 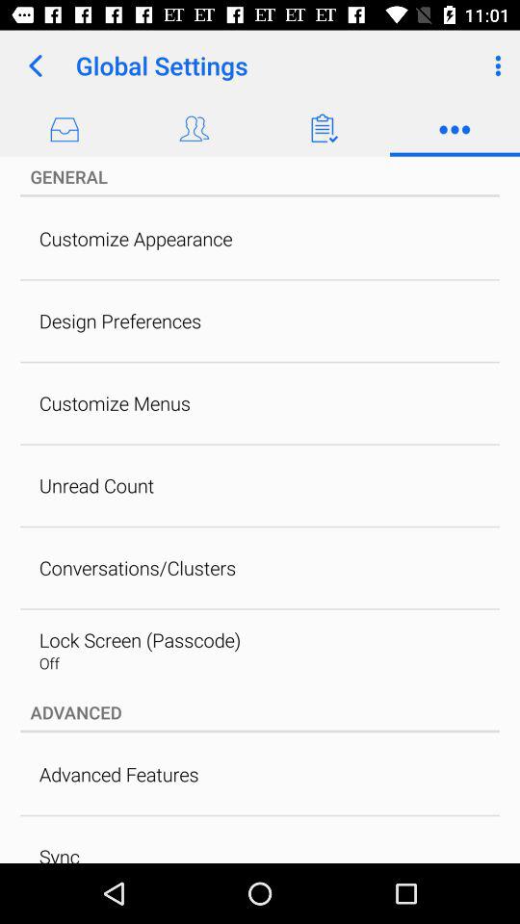 I want to click on tap the advanced features item, so click(x=118, y=774).